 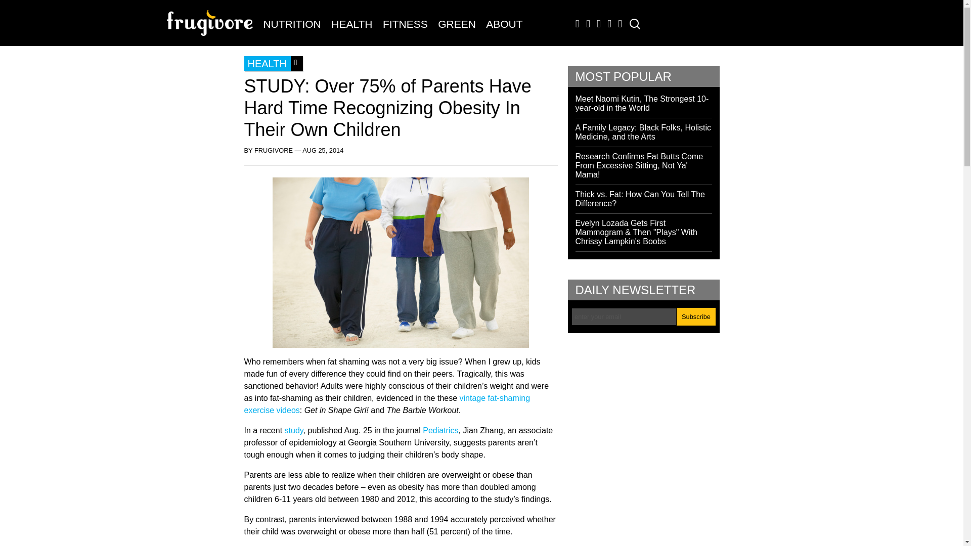 I want to click on ABOUT, so click(x=504, y=24).